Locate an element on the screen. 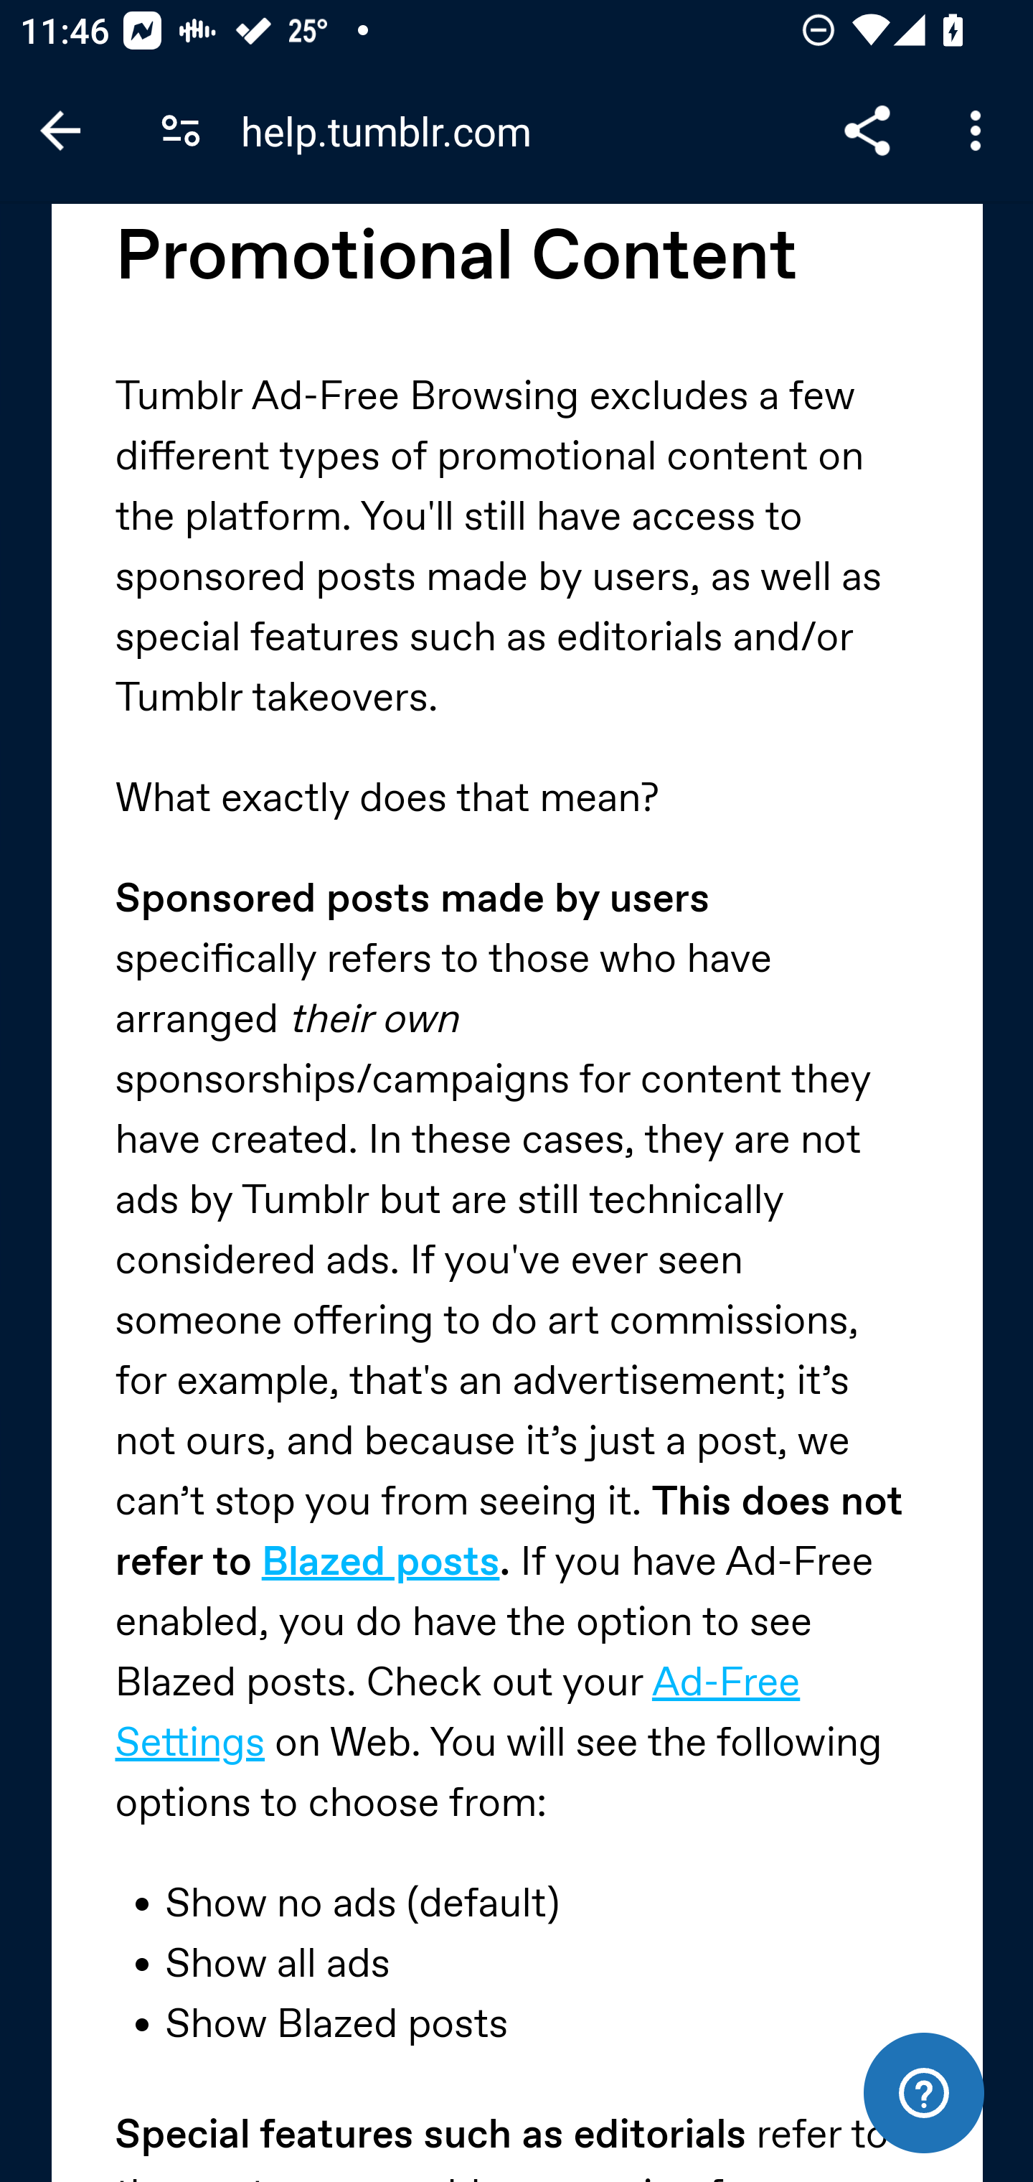 This screenshot has height=2182, width=1033. help.tumblr.com is located at coordinates (396, 131).